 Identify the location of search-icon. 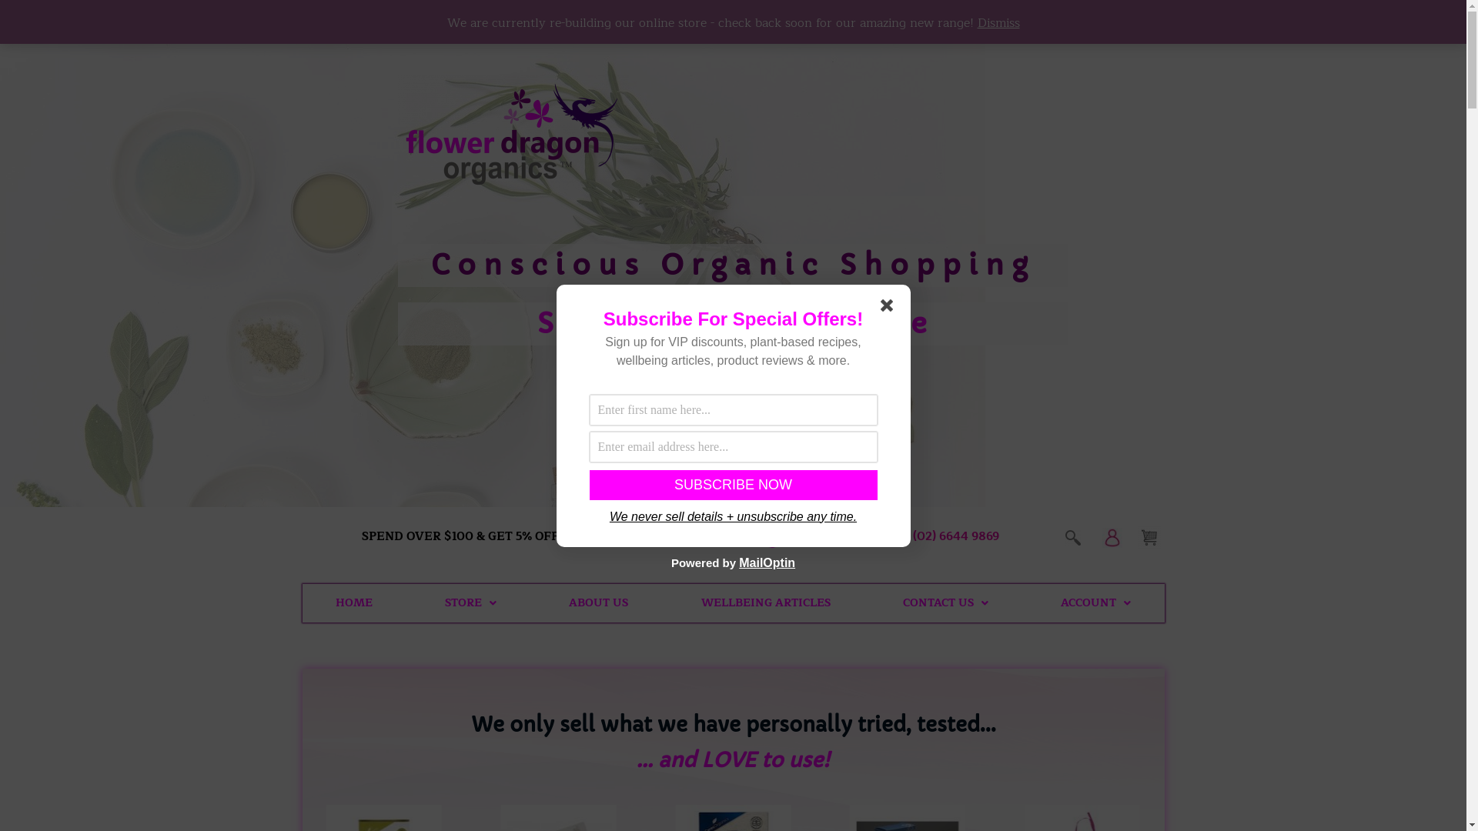
(1073, 538).